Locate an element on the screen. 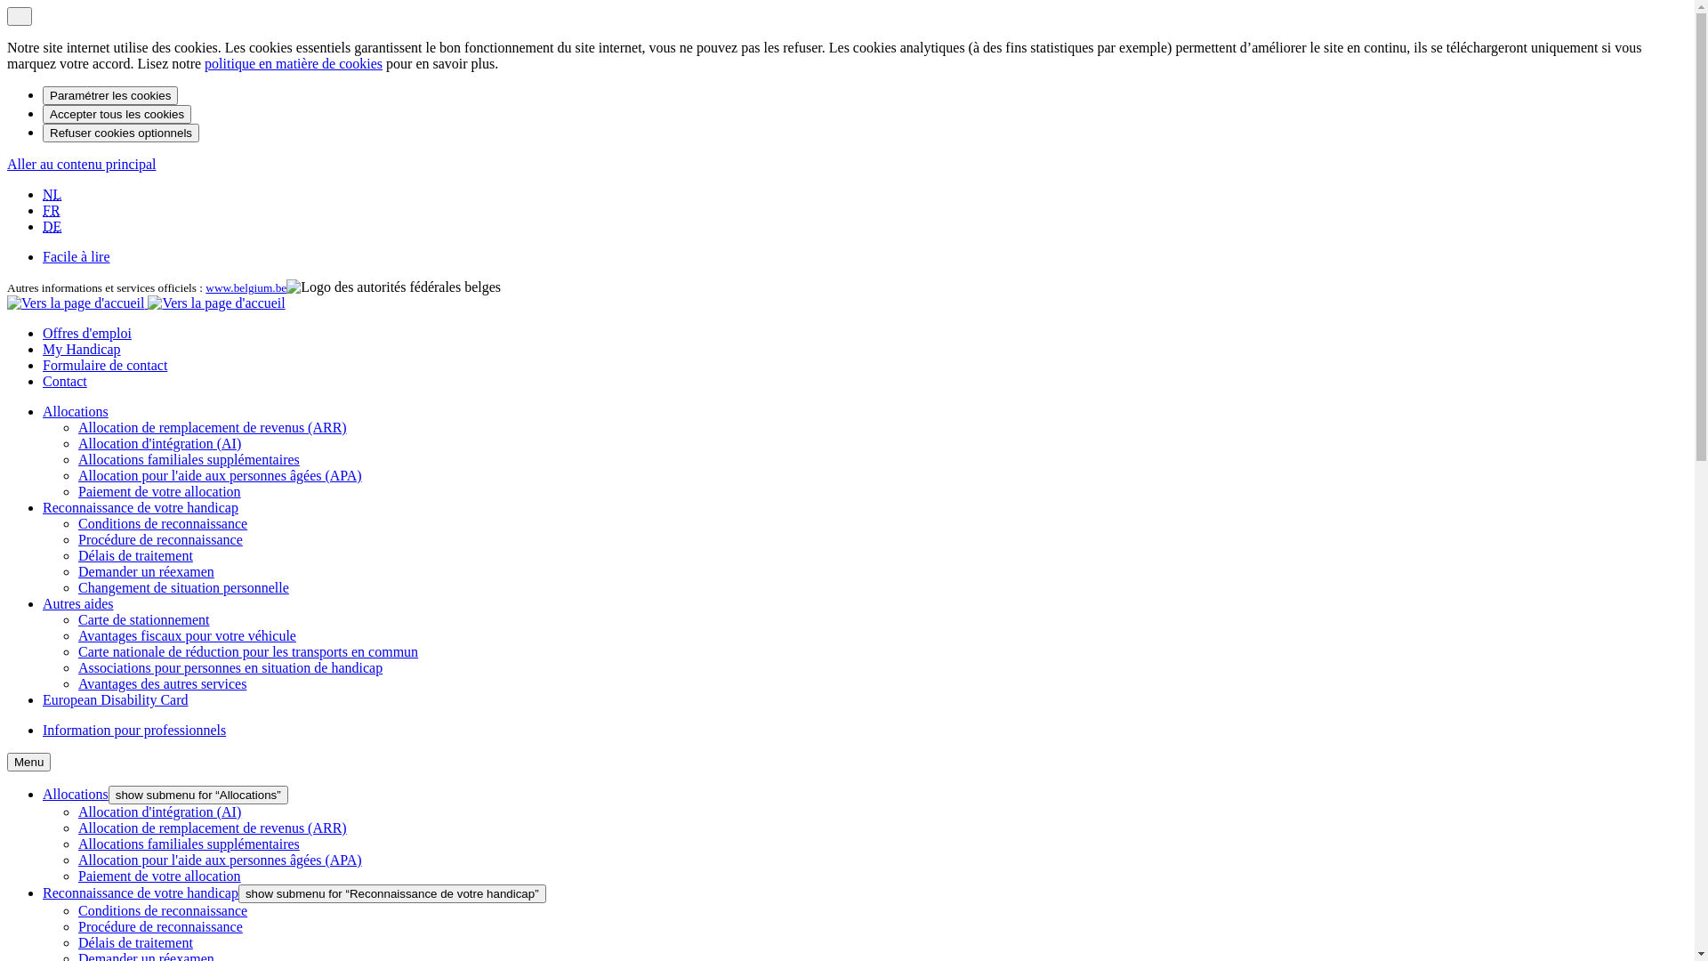 The height and width of the screenshot is (961, 1708). Carte de stationnement is located at coordinates (144, 619).